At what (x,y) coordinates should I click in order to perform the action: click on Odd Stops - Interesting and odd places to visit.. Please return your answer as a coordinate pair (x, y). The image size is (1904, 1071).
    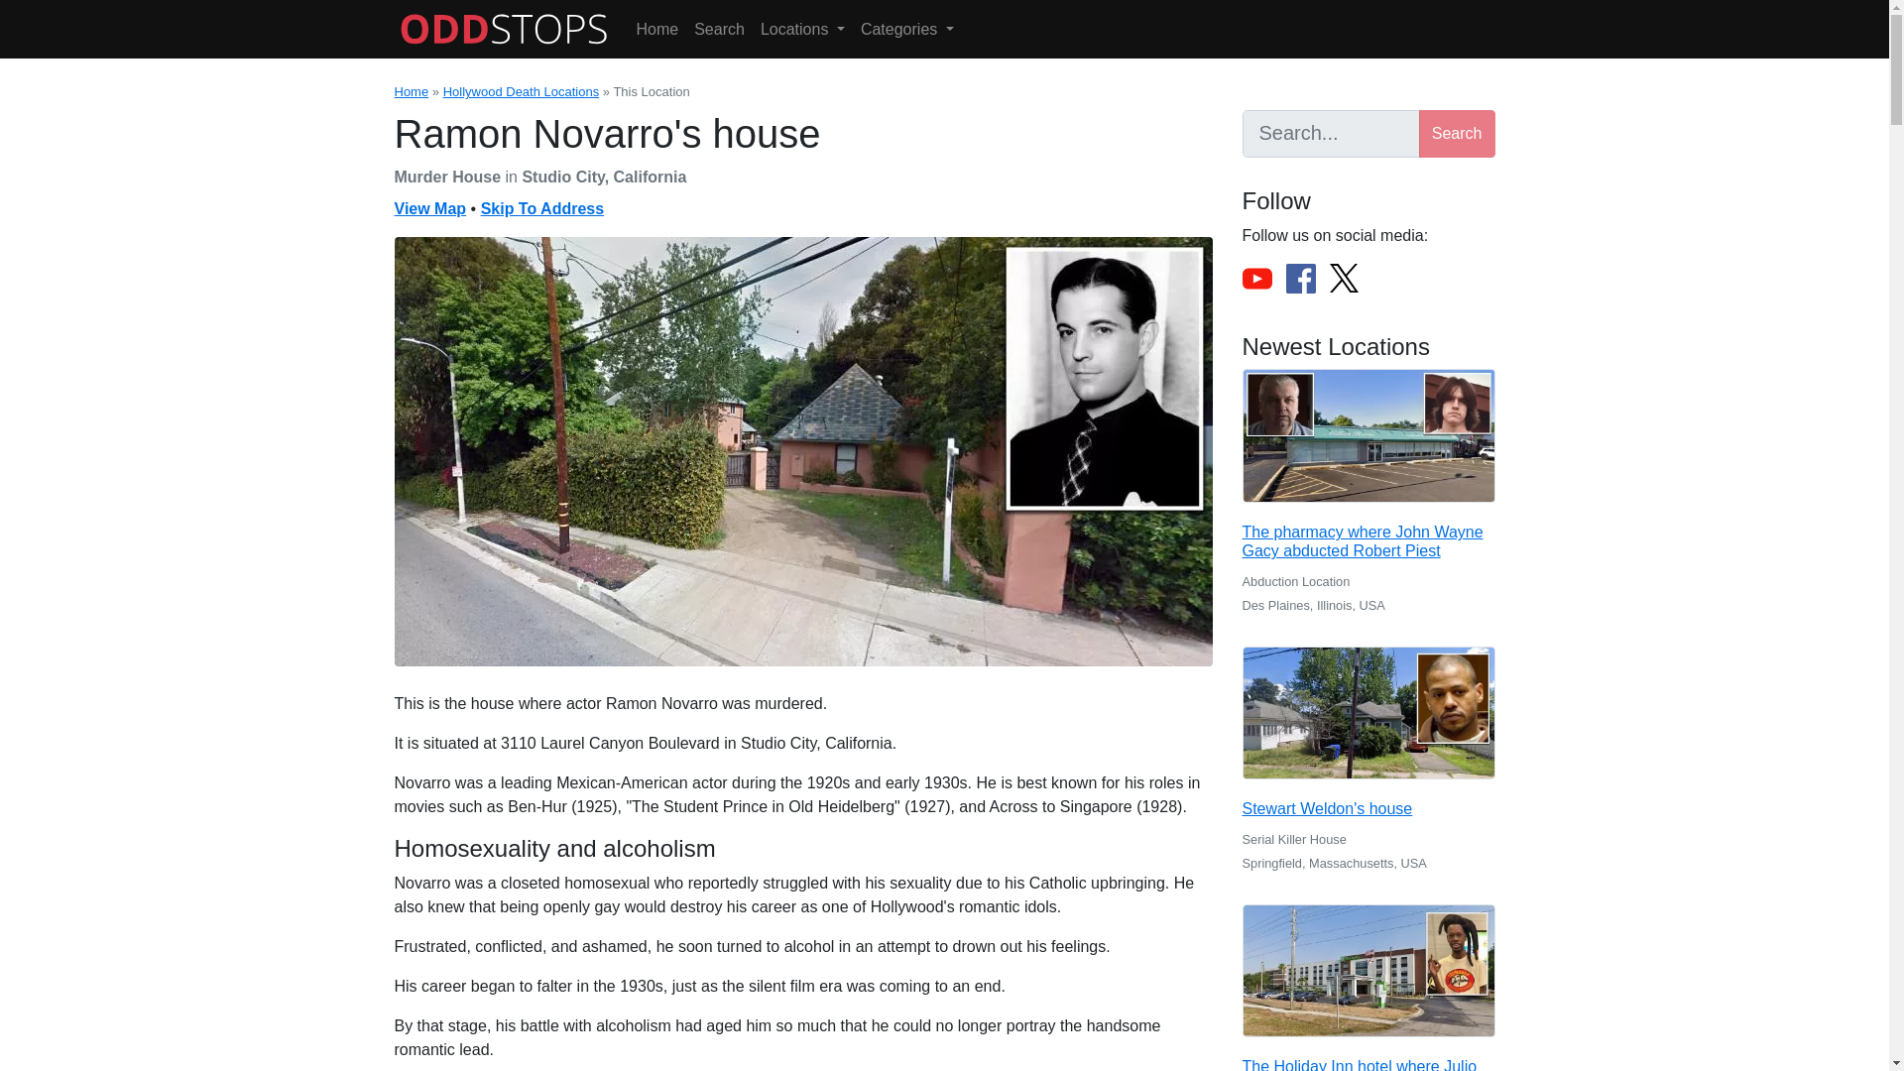
    Looking at the image, I should click on (504, 29).